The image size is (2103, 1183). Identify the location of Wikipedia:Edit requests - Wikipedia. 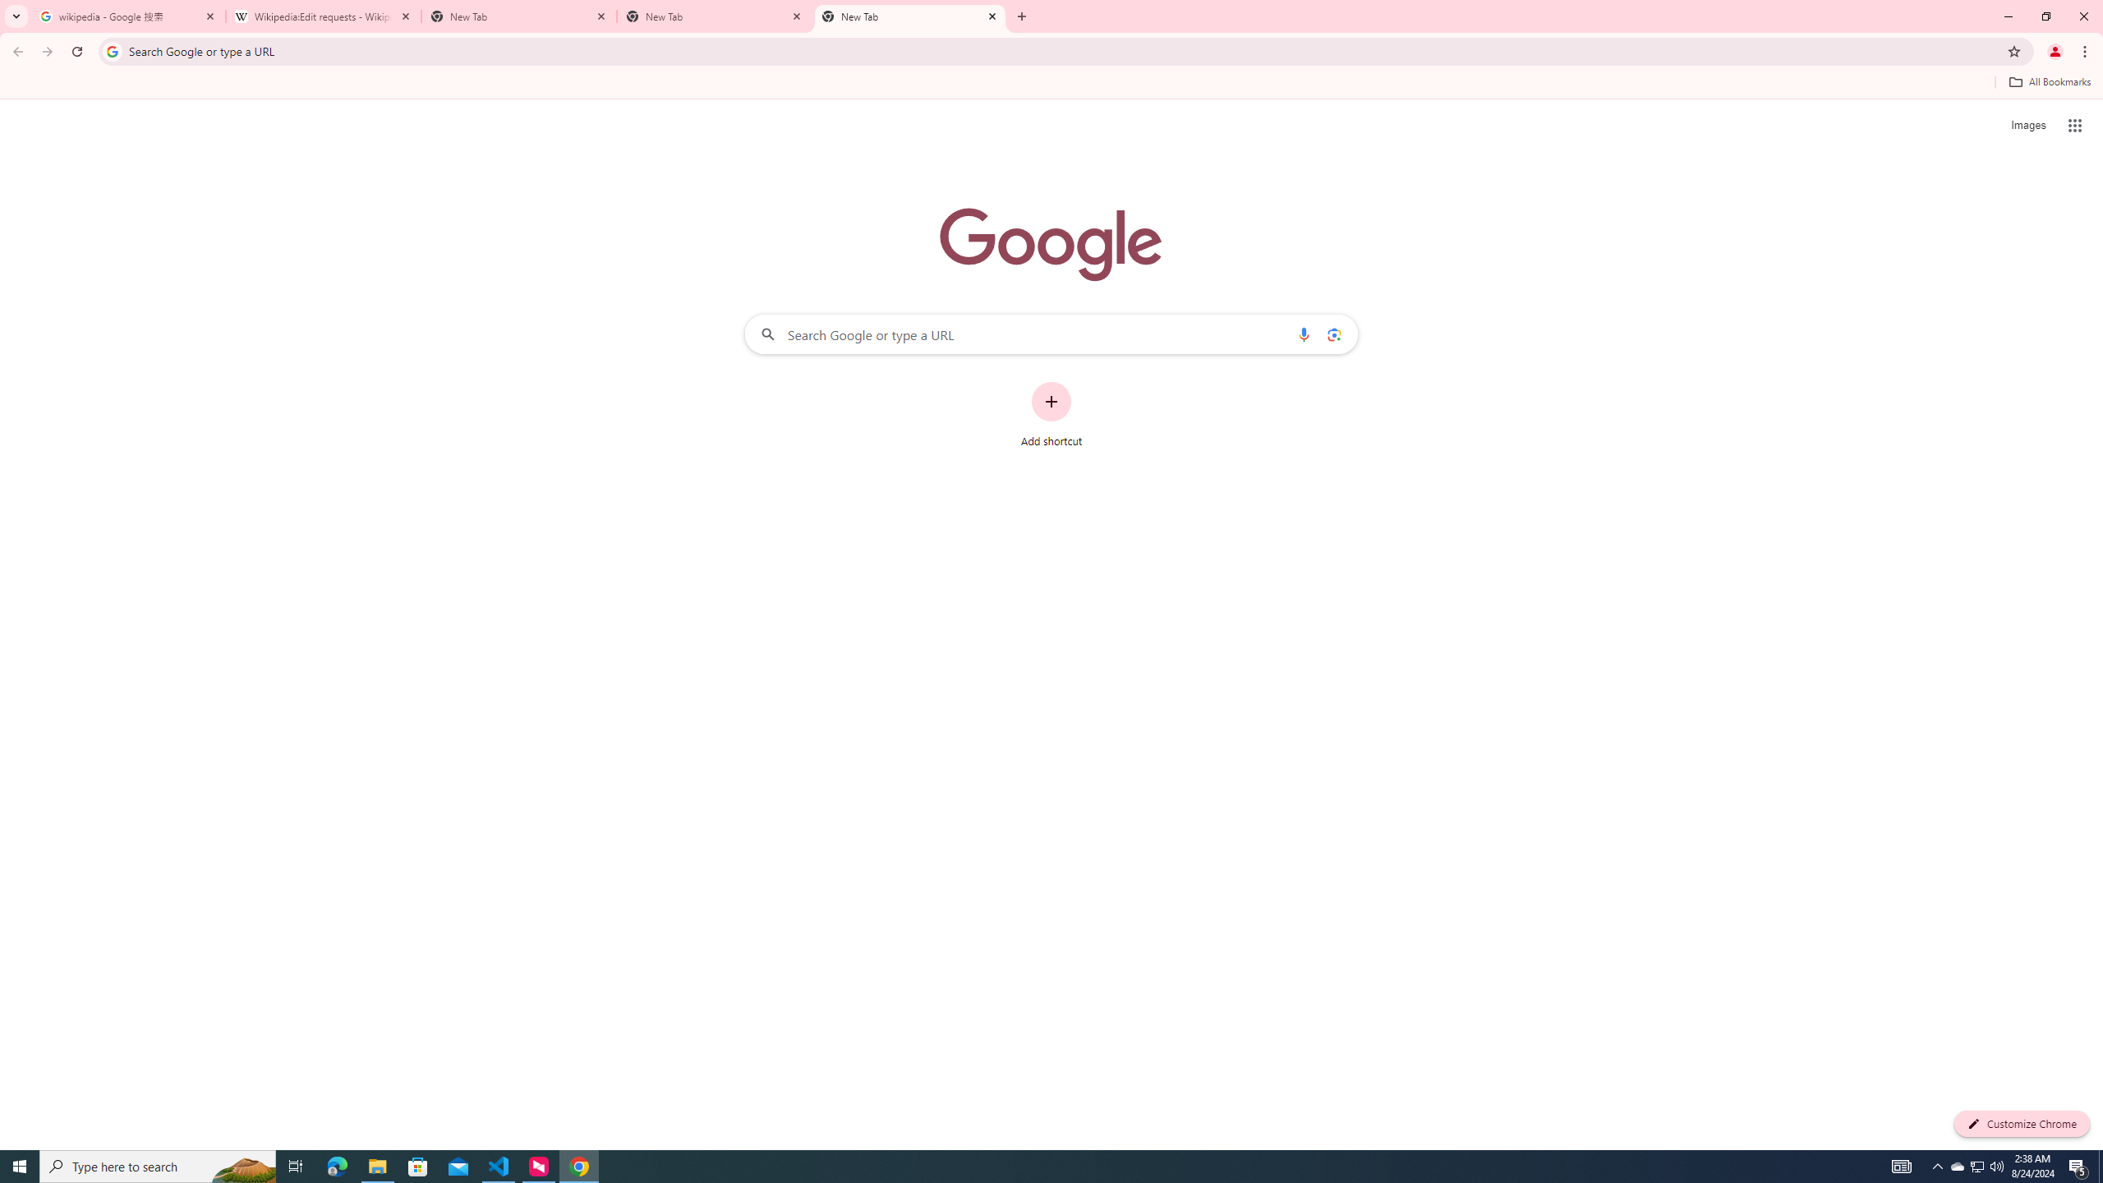
(324, 16).